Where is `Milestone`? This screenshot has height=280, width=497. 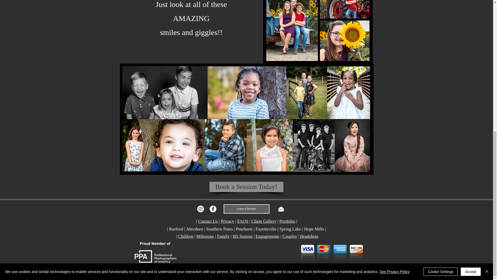
Milestone is located at coordinates (205, 236).